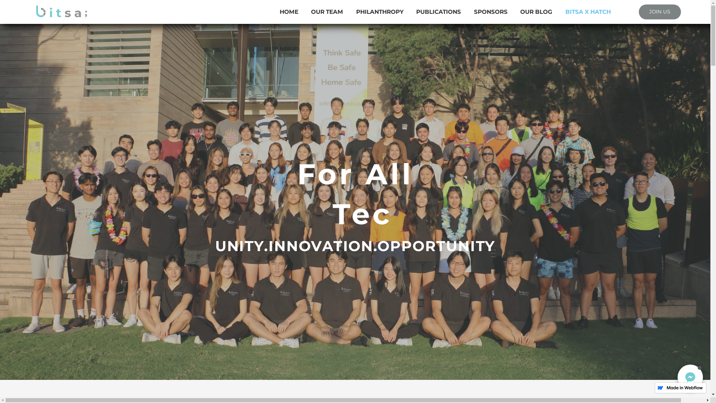 The width and height of the screenshot is (716, 403). I want to click on HOME, so click(289, 12).